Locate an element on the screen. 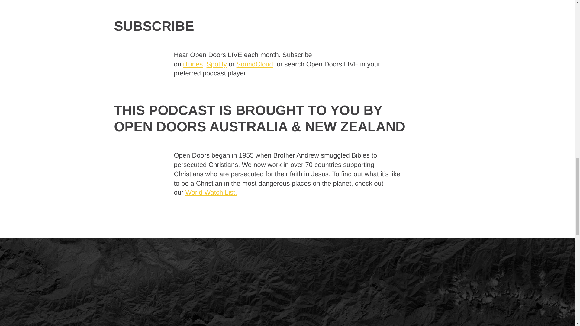 The width and height of the screenshot is (580, 326). SoundCloud is located at coordinates (255, 64).